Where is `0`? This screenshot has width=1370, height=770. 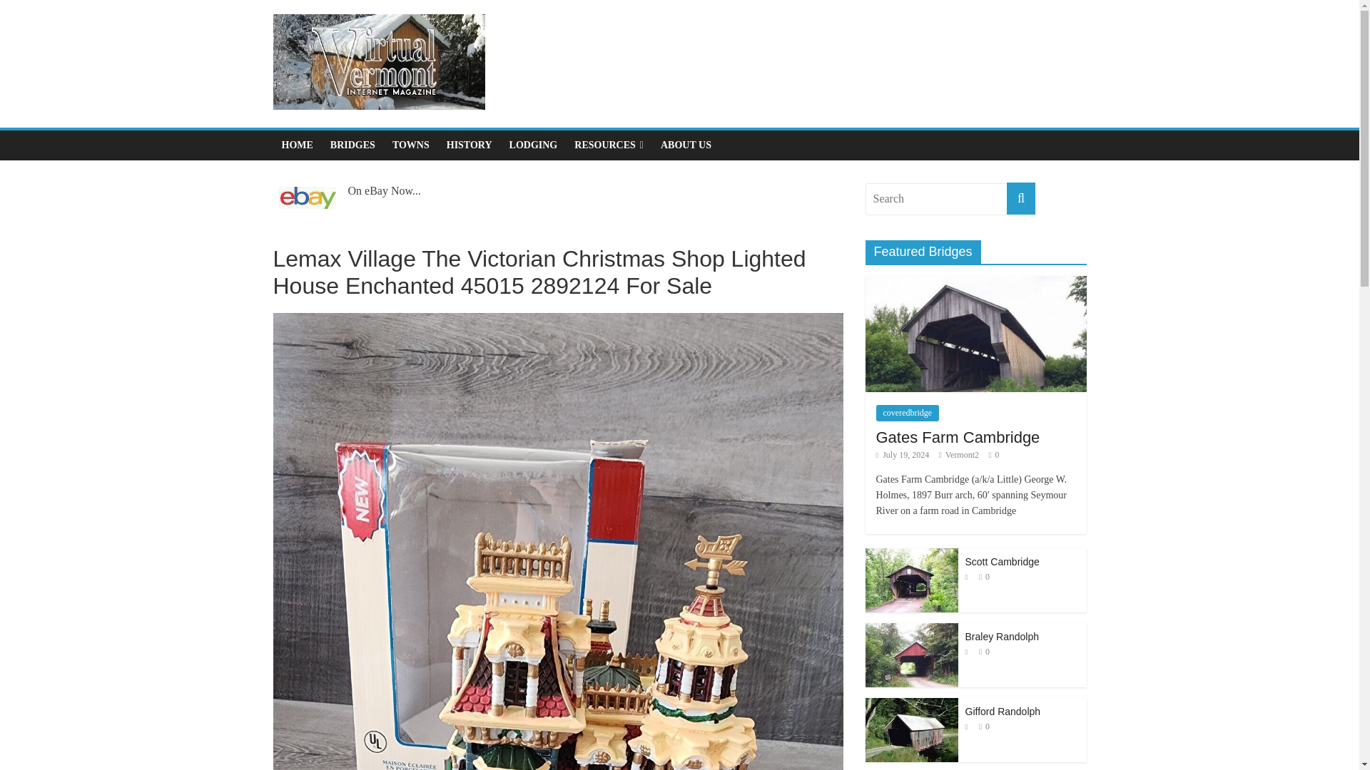 0 is located at coordinates (998, 454).